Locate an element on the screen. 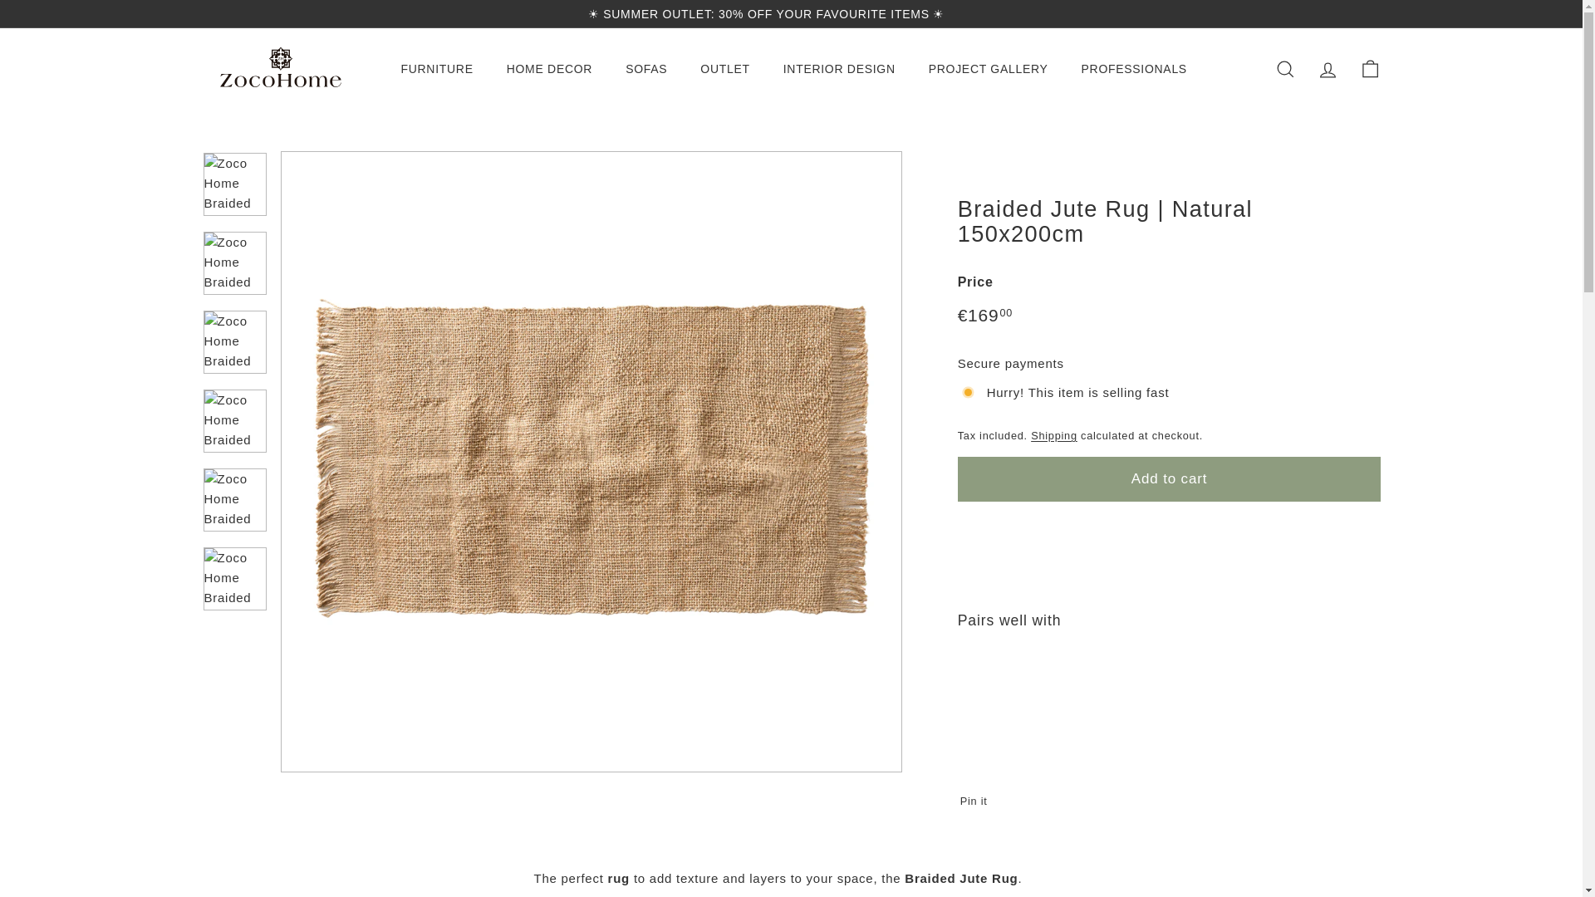  Zoco Home  on Pinterest is located at coordinates (1367, 13).